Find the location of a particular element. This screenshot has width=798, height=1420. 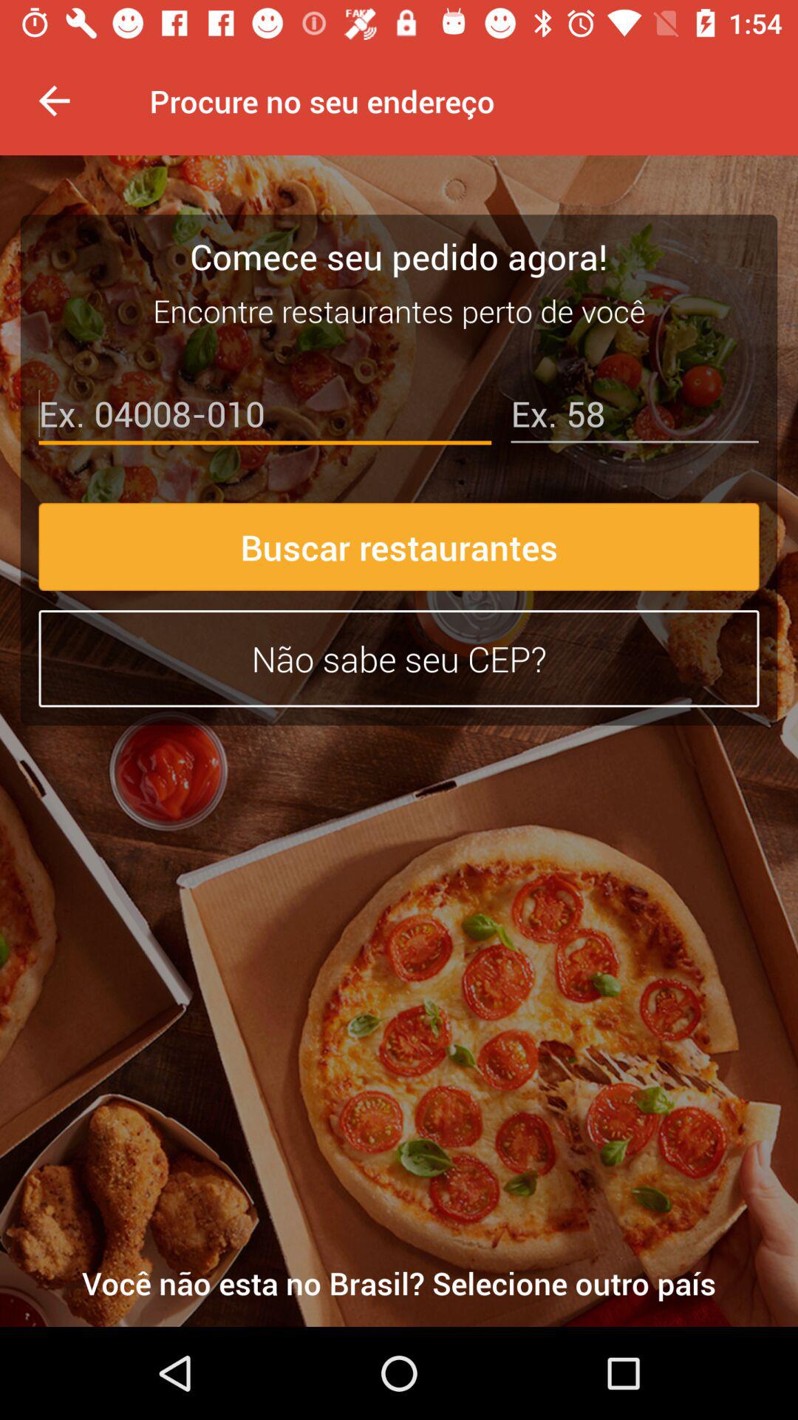

add phone extension is located at coordinates (634, 417).